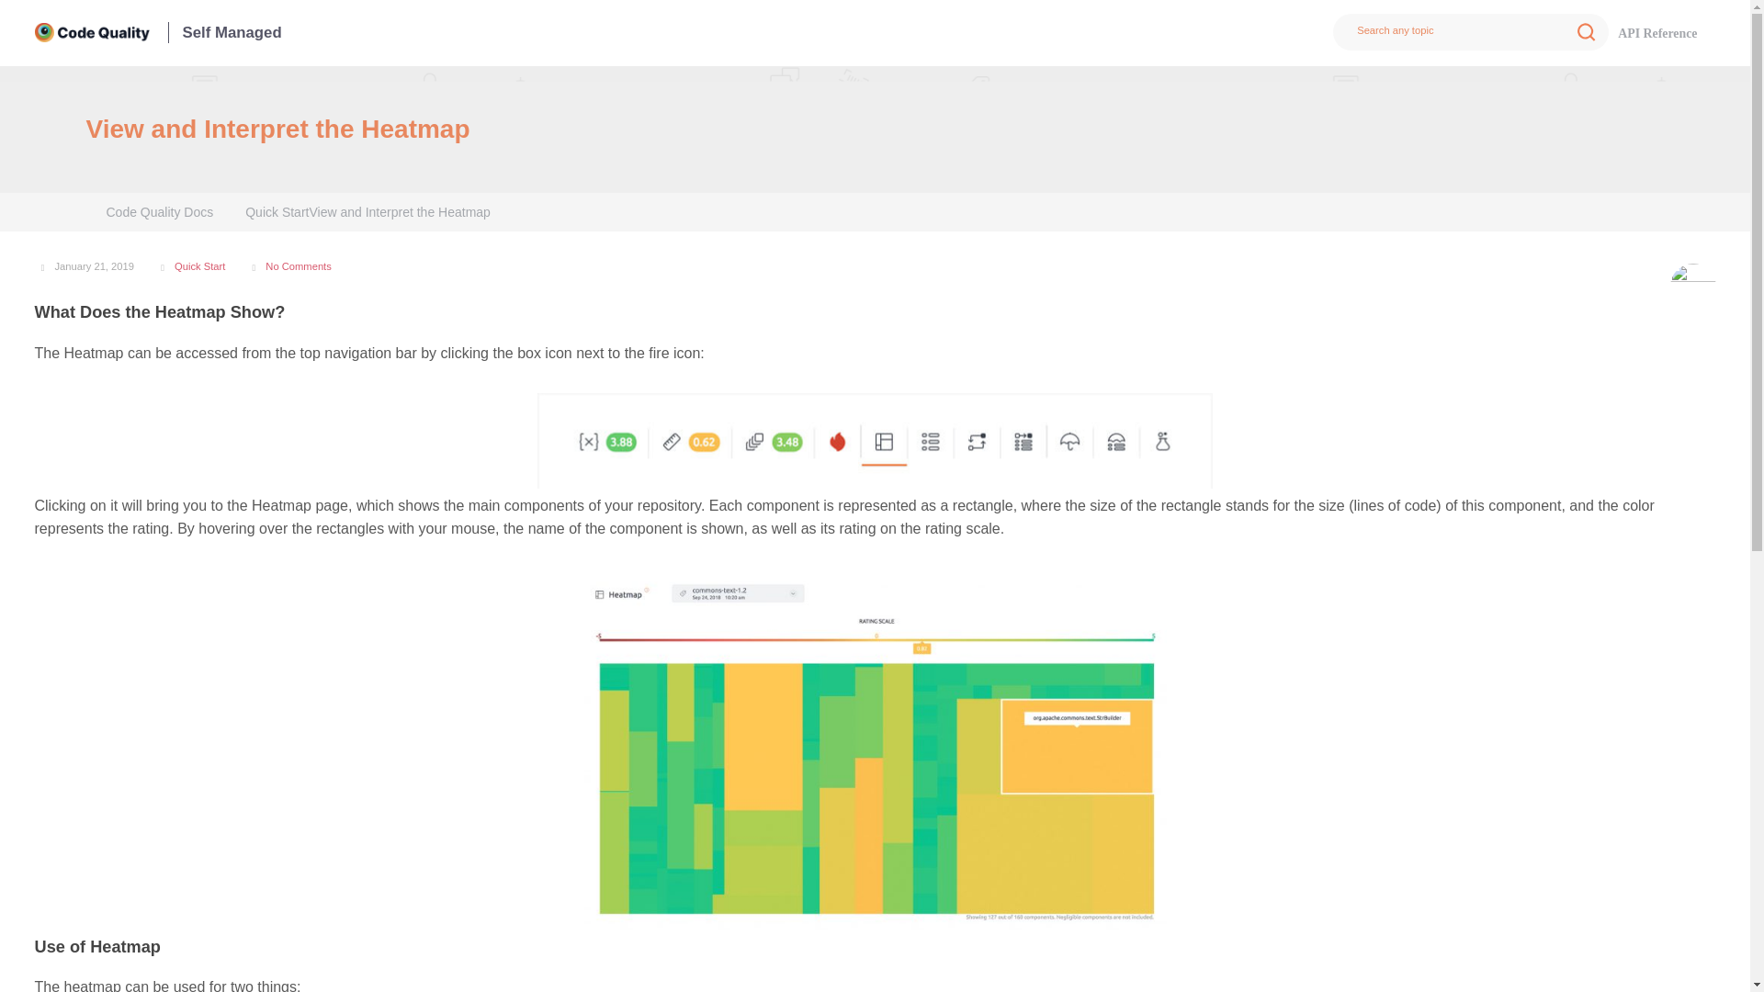  Describe the element at coordinates (200, 266) in the screenshot. I see `Quick Start` at that location.